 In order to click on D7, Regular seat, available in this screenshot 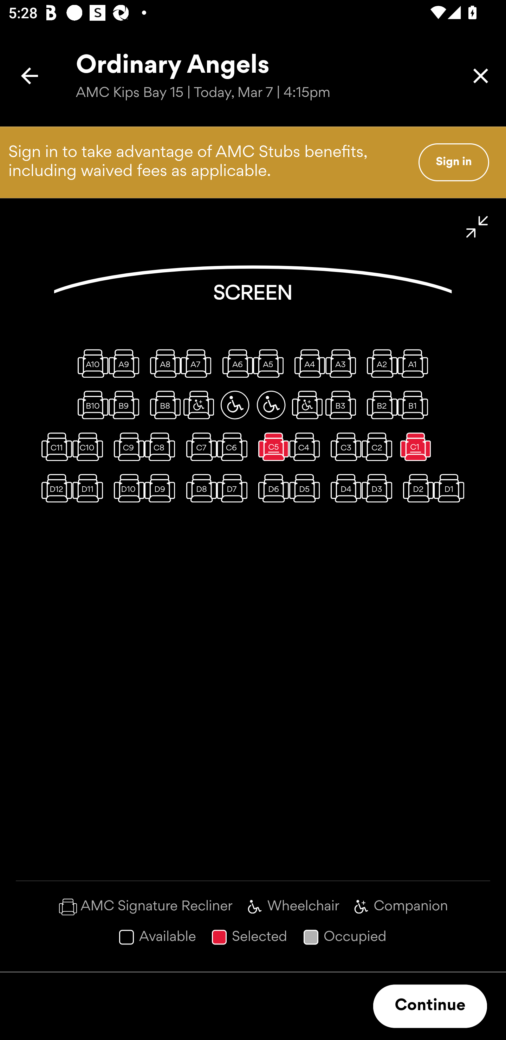, I will do `click(235, 488)`.